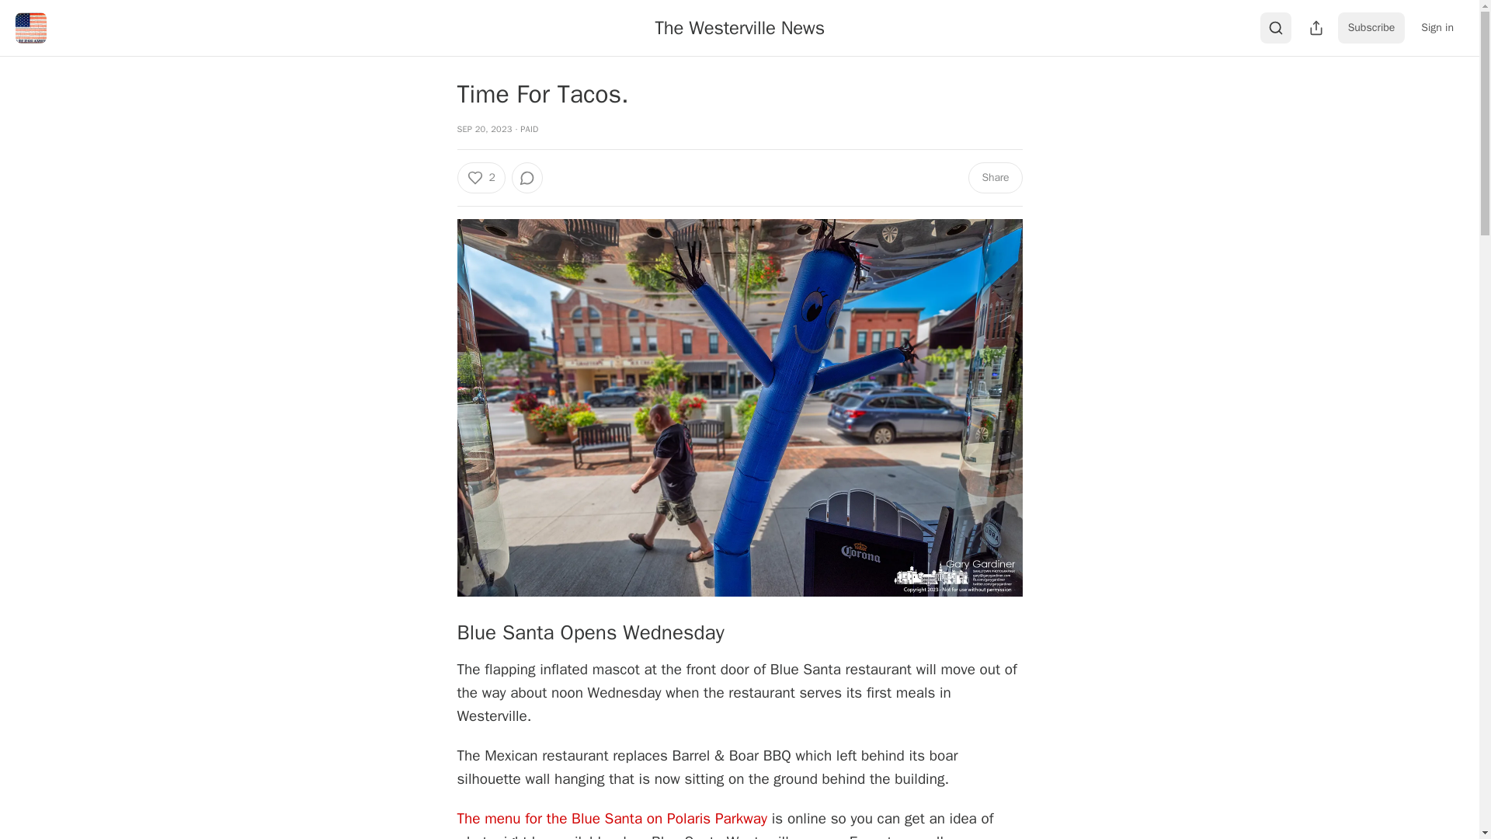 This screenshot has height=839, width=1491. I want to click on 2, so click(480, 178).